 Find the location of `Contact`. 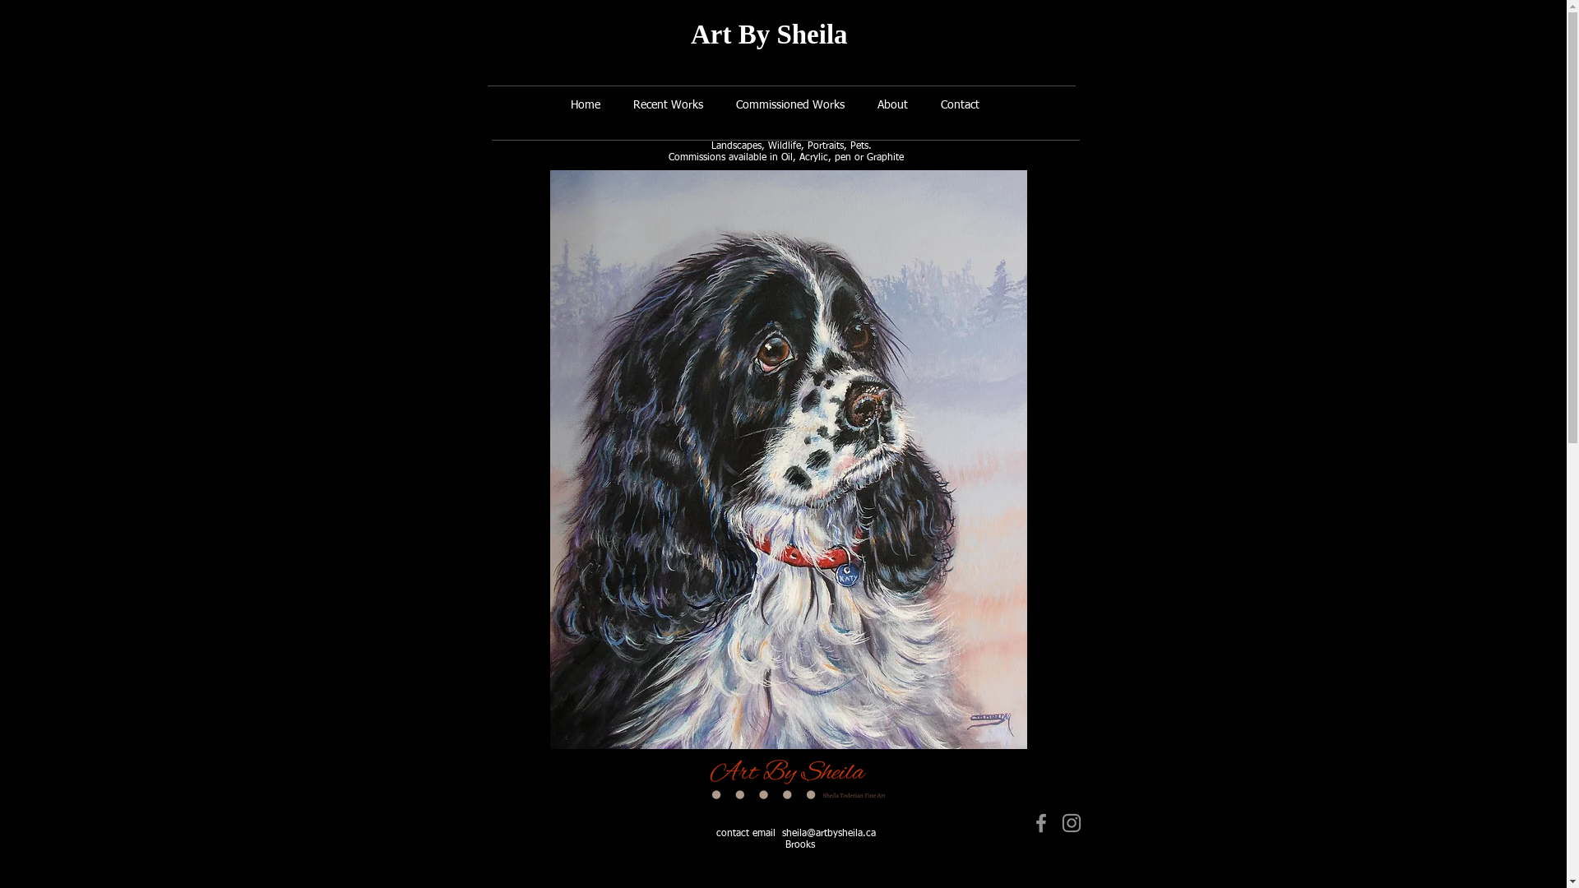

Contact is located at coordinates (961, 105).